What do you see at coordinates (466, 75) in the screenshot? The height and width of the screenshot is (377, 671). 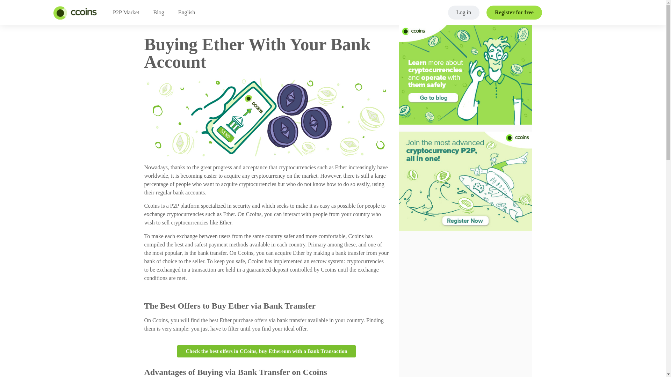 I see `Buying Ether With Your Bank Account 2` at bounding box center [466, 75].